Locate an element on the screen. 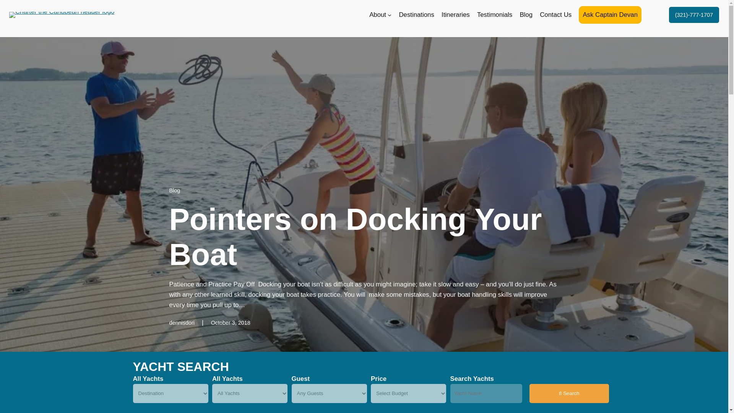 This screenshot has width=734, height=413. Destinations is located at coordinates (416, 15).